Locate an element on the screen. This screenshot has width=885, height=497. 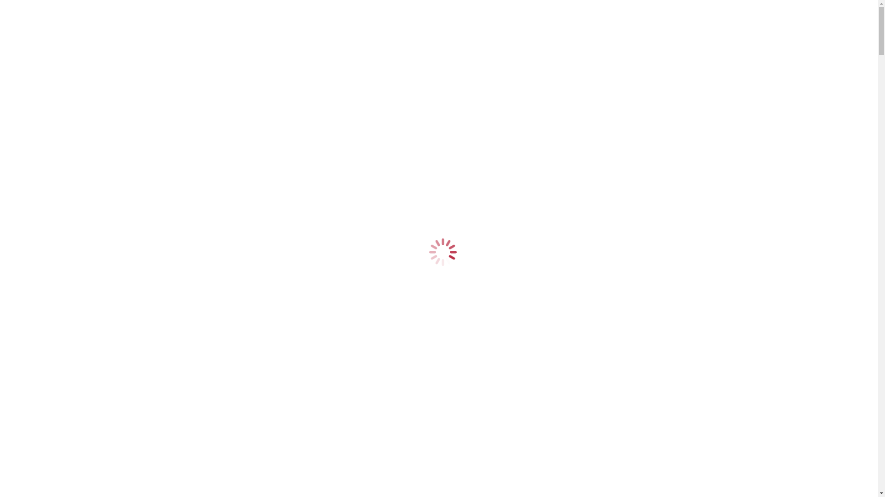
Conveyancing & Property Law is located at coordinates (87, 128).